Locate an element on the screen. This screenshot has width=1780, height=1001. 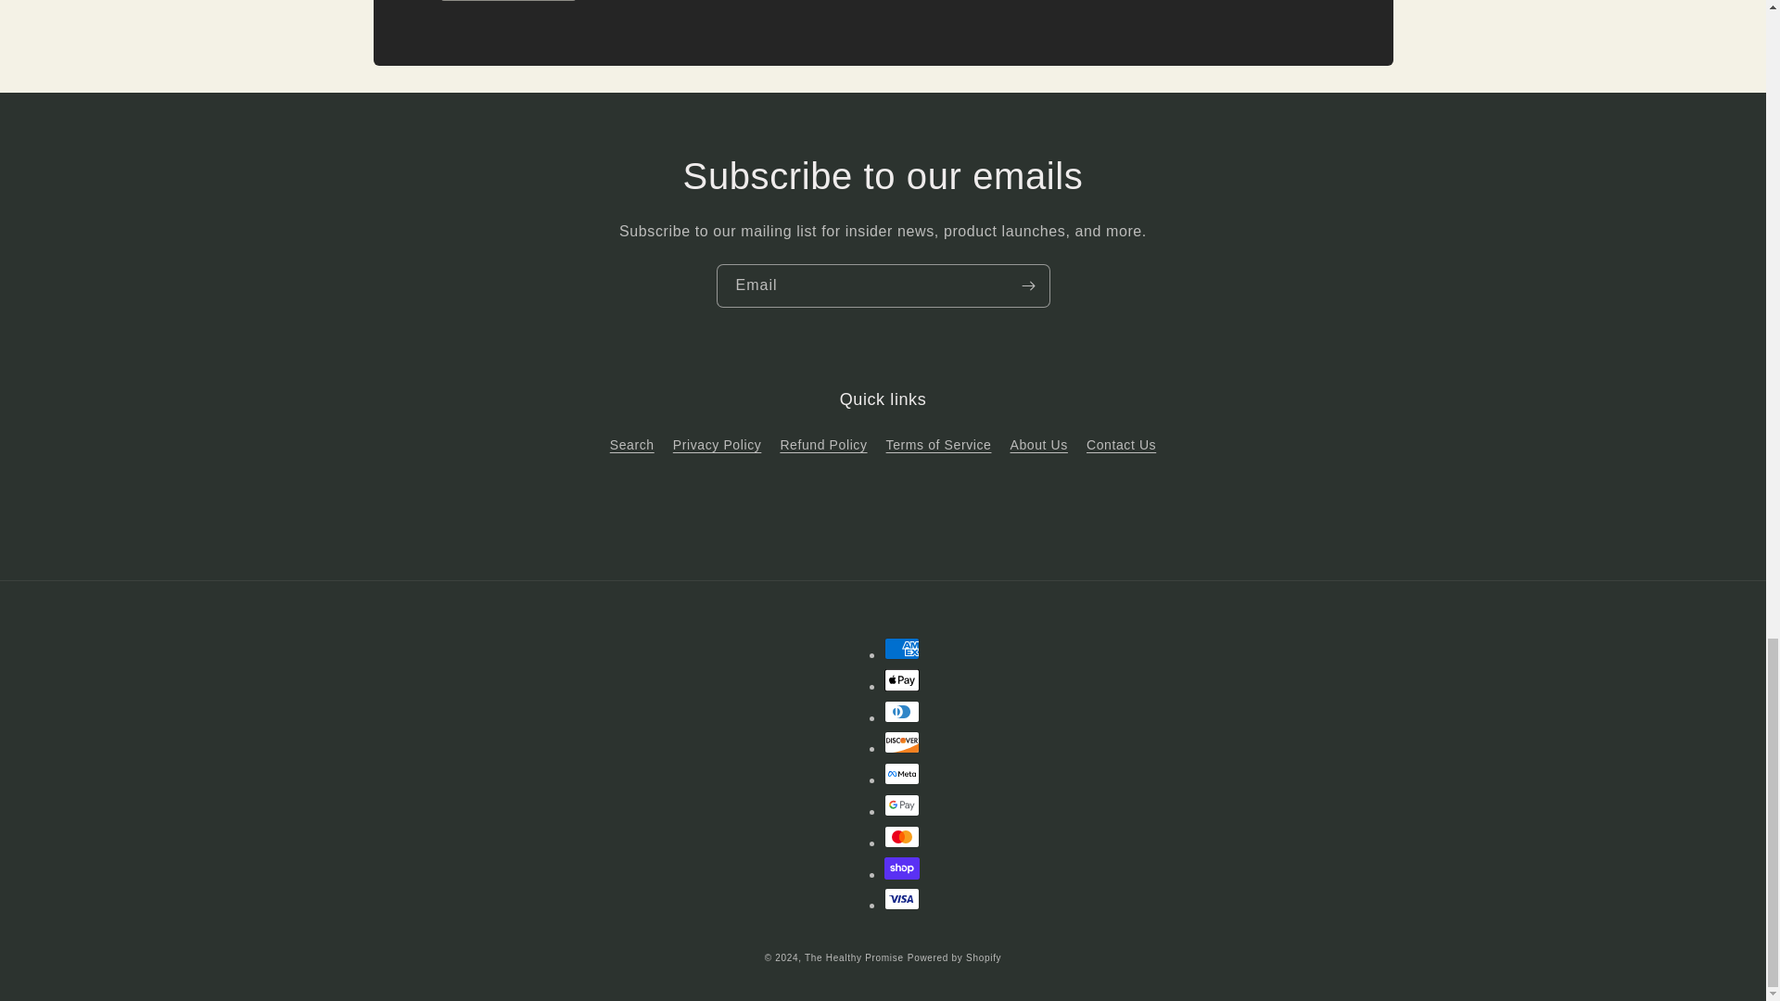
Diners Club is located at coordinates (902, 712).